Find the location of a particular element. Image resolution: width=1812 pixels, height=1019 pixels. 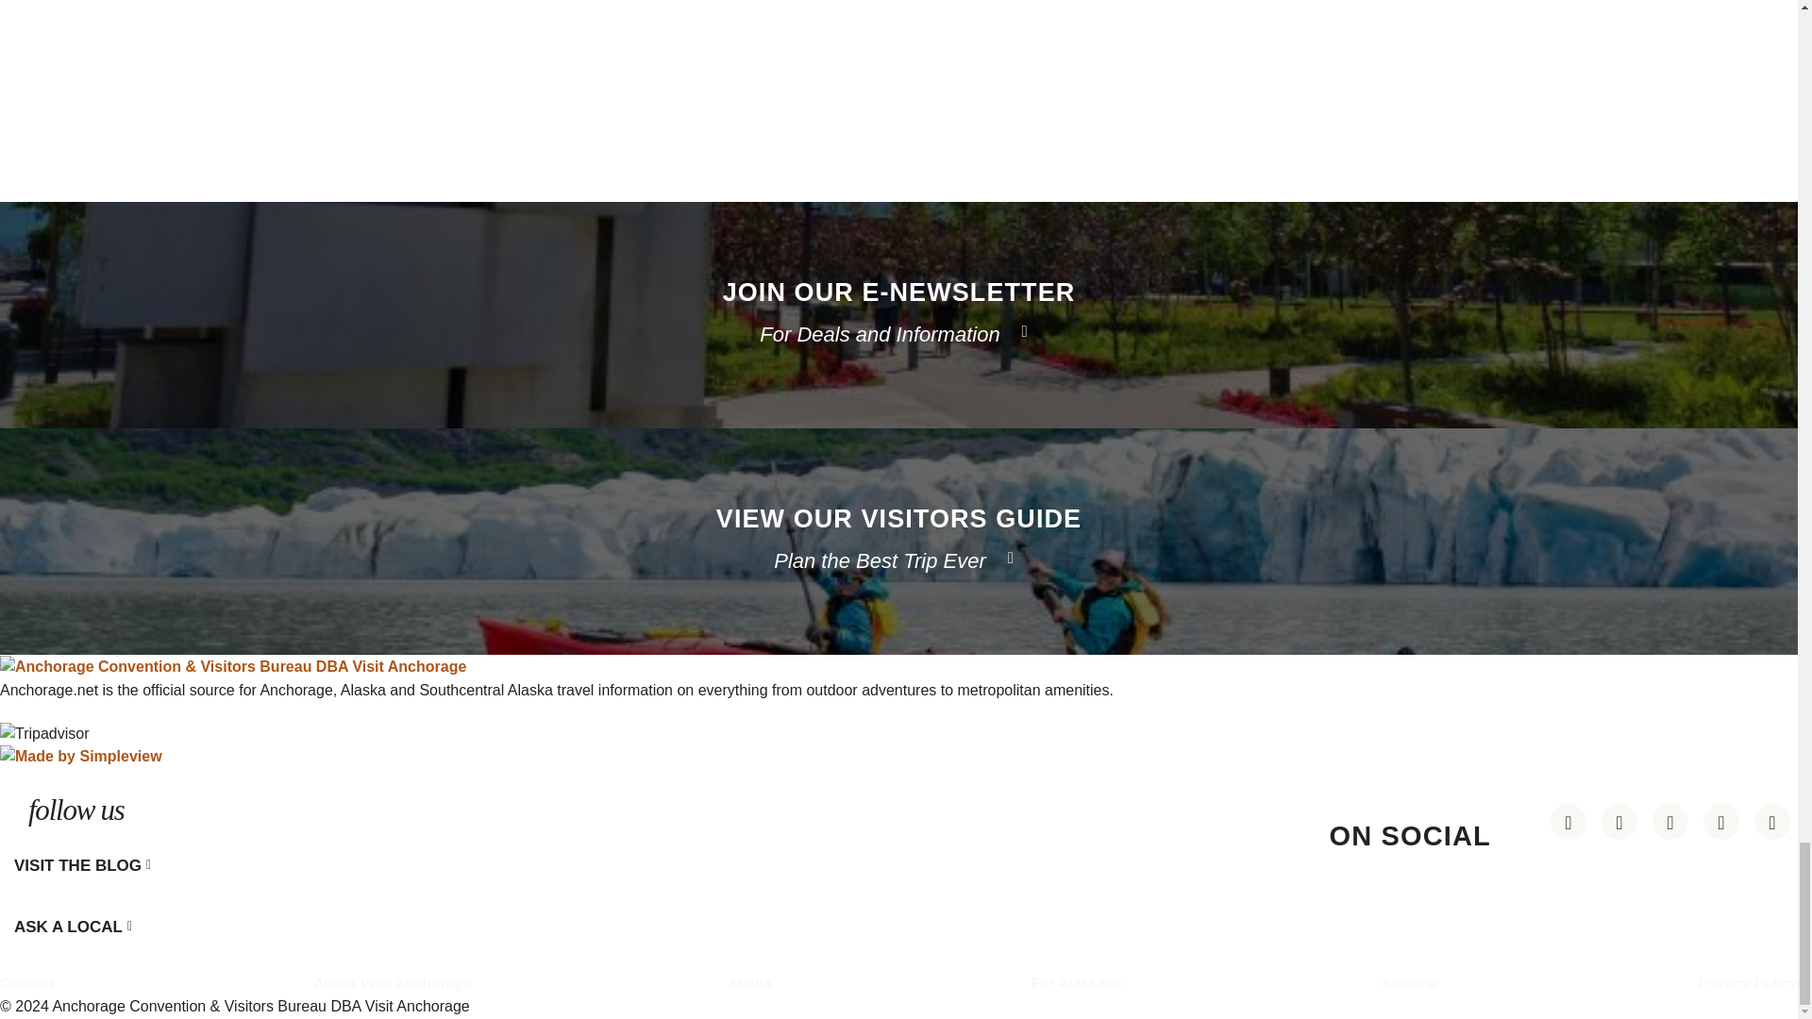

Visit our twitter page is located at coordinates (1771, 821).